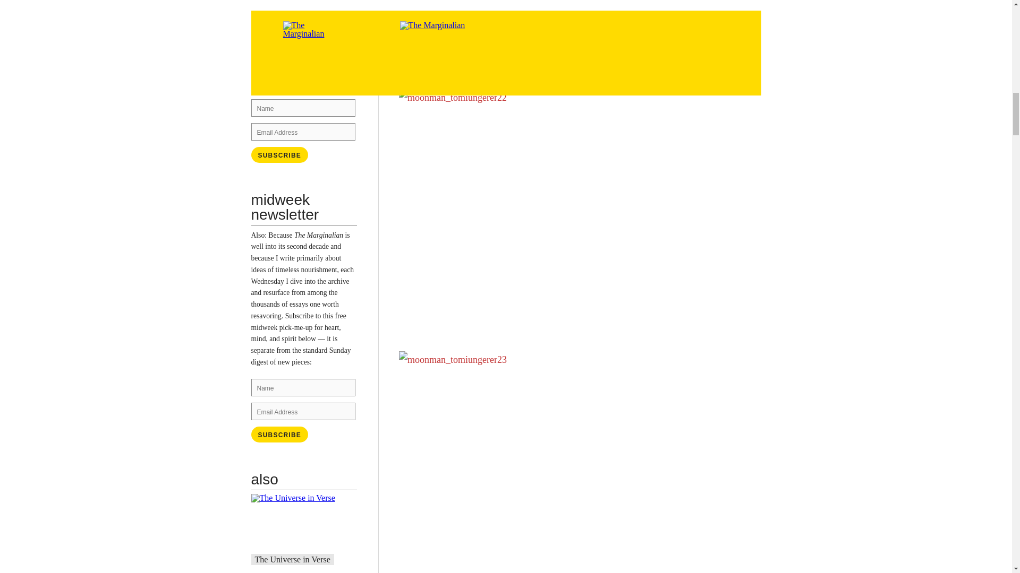 The width and height of the screenshot is (1020, 573). I want to click on Subscribe, so click(279, 154).